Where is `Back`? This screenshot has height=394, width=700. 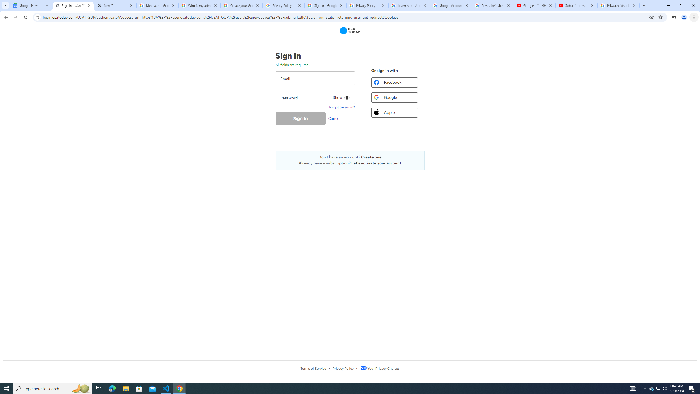
Back is located at coordinates (5, 17).